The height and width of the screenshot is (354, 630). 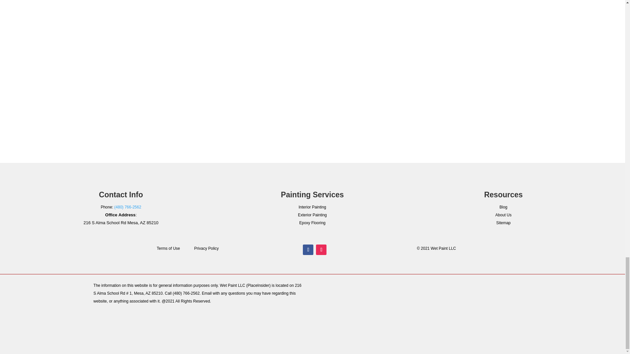 I want to click on Follow on Instagram, so click(x=321, y=250).